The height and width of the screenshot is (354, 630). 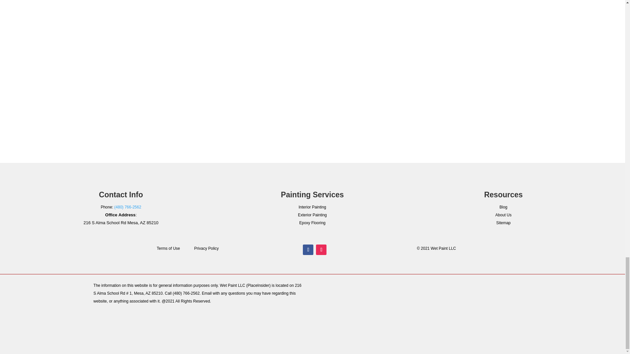 I want to click on Follow on Instagram, so click(x=321, y=250).